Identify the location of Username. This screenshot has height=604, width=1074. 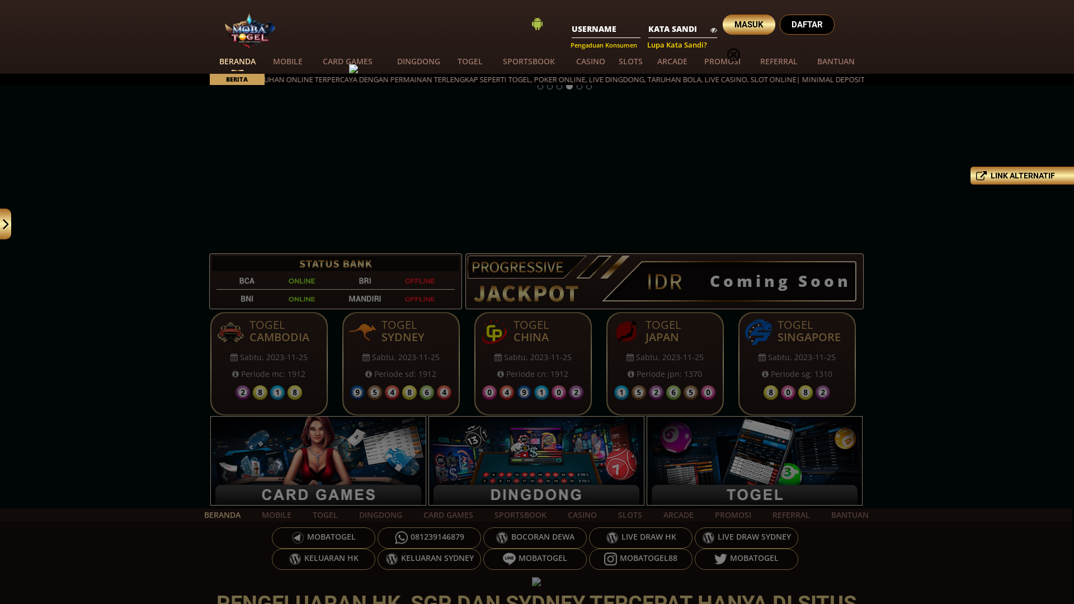
(605, 28).